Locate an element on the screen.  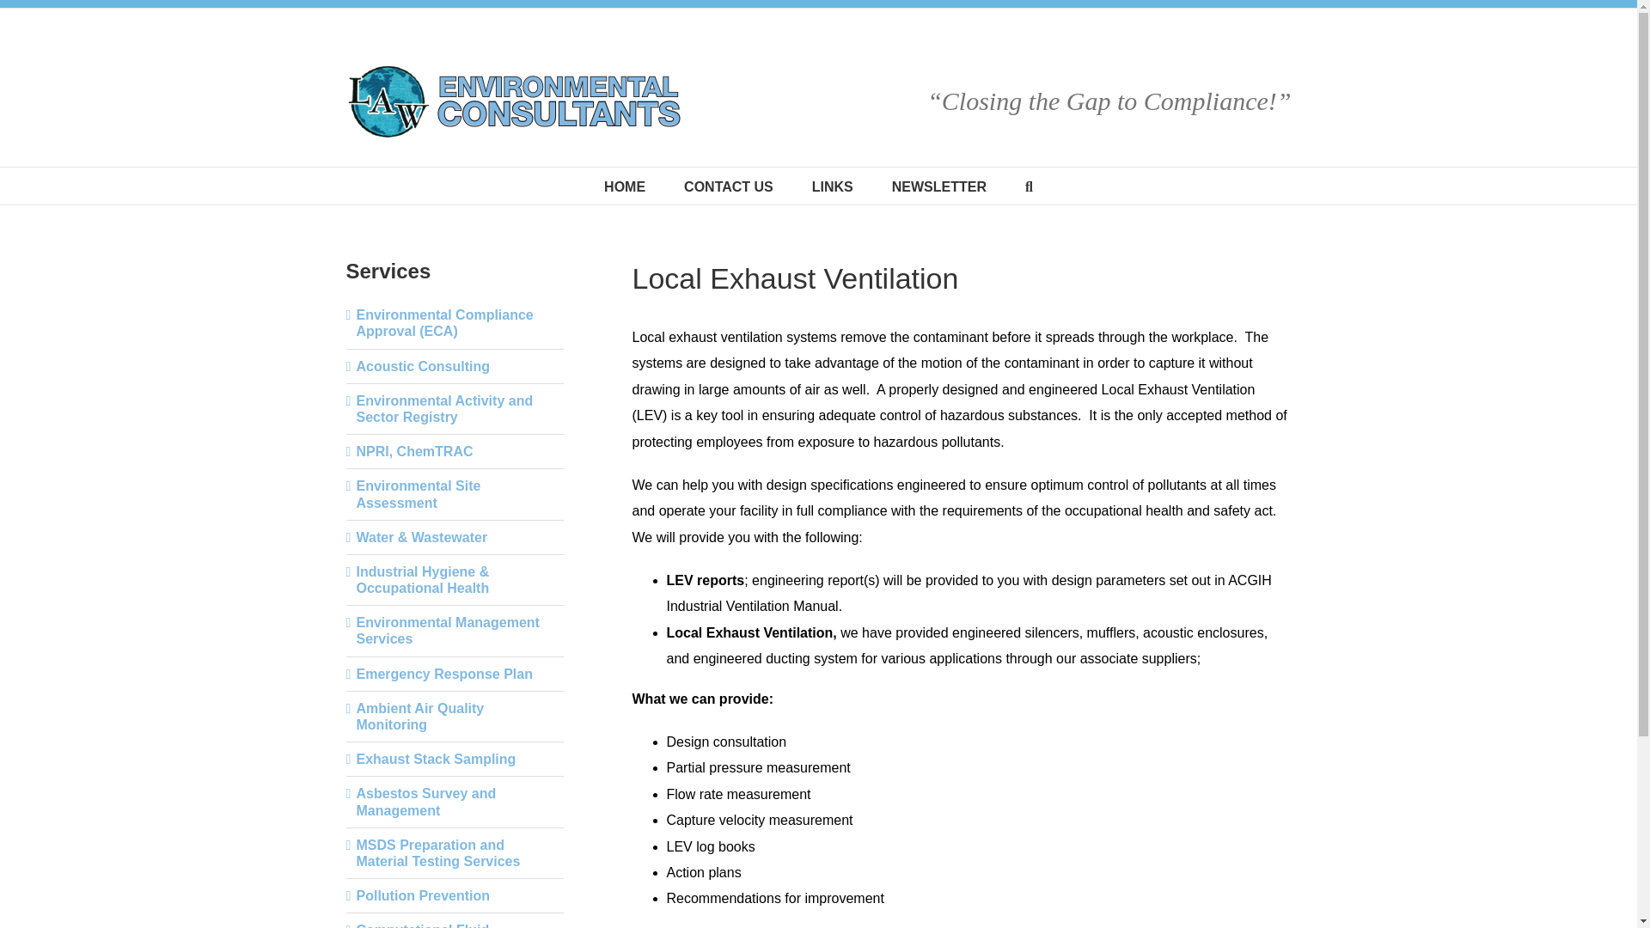
Exhaust Stack Sampling is located at coordinates (435, 759).